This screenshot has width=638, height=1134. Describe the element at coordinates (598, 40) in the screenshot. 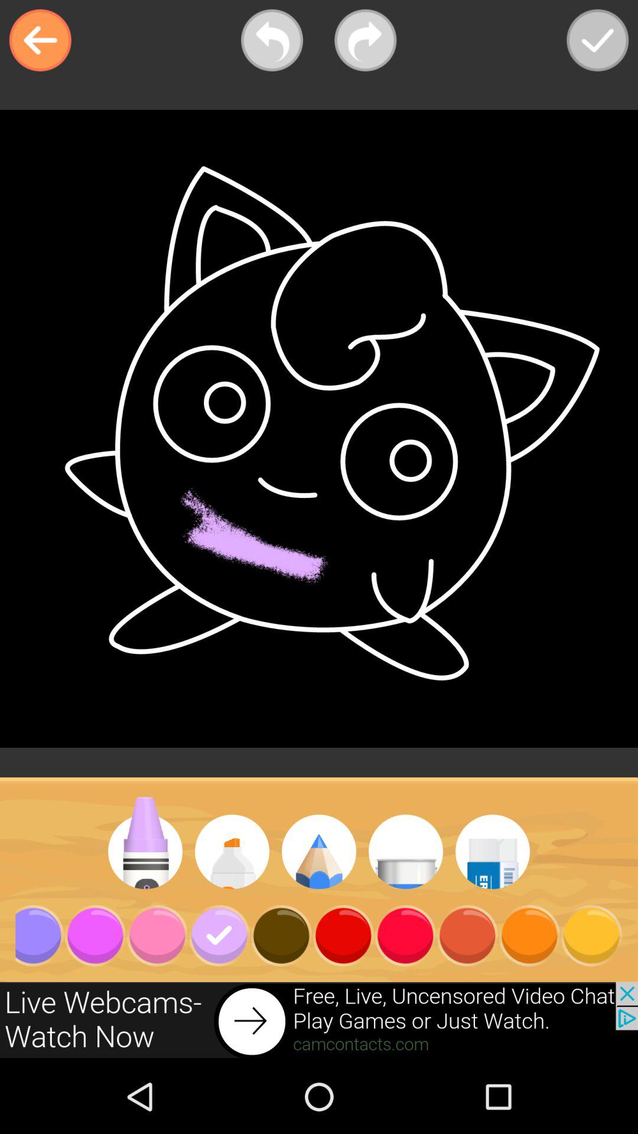

I see `go do selakt` at that location.